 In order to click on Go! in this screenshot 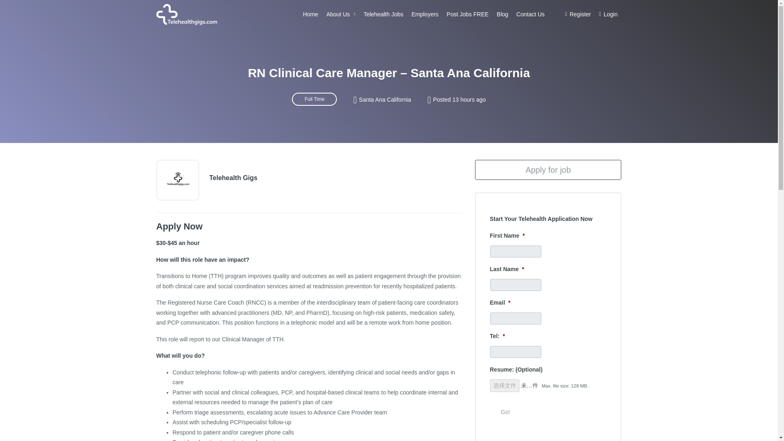, I will do `click(506, 412)`.